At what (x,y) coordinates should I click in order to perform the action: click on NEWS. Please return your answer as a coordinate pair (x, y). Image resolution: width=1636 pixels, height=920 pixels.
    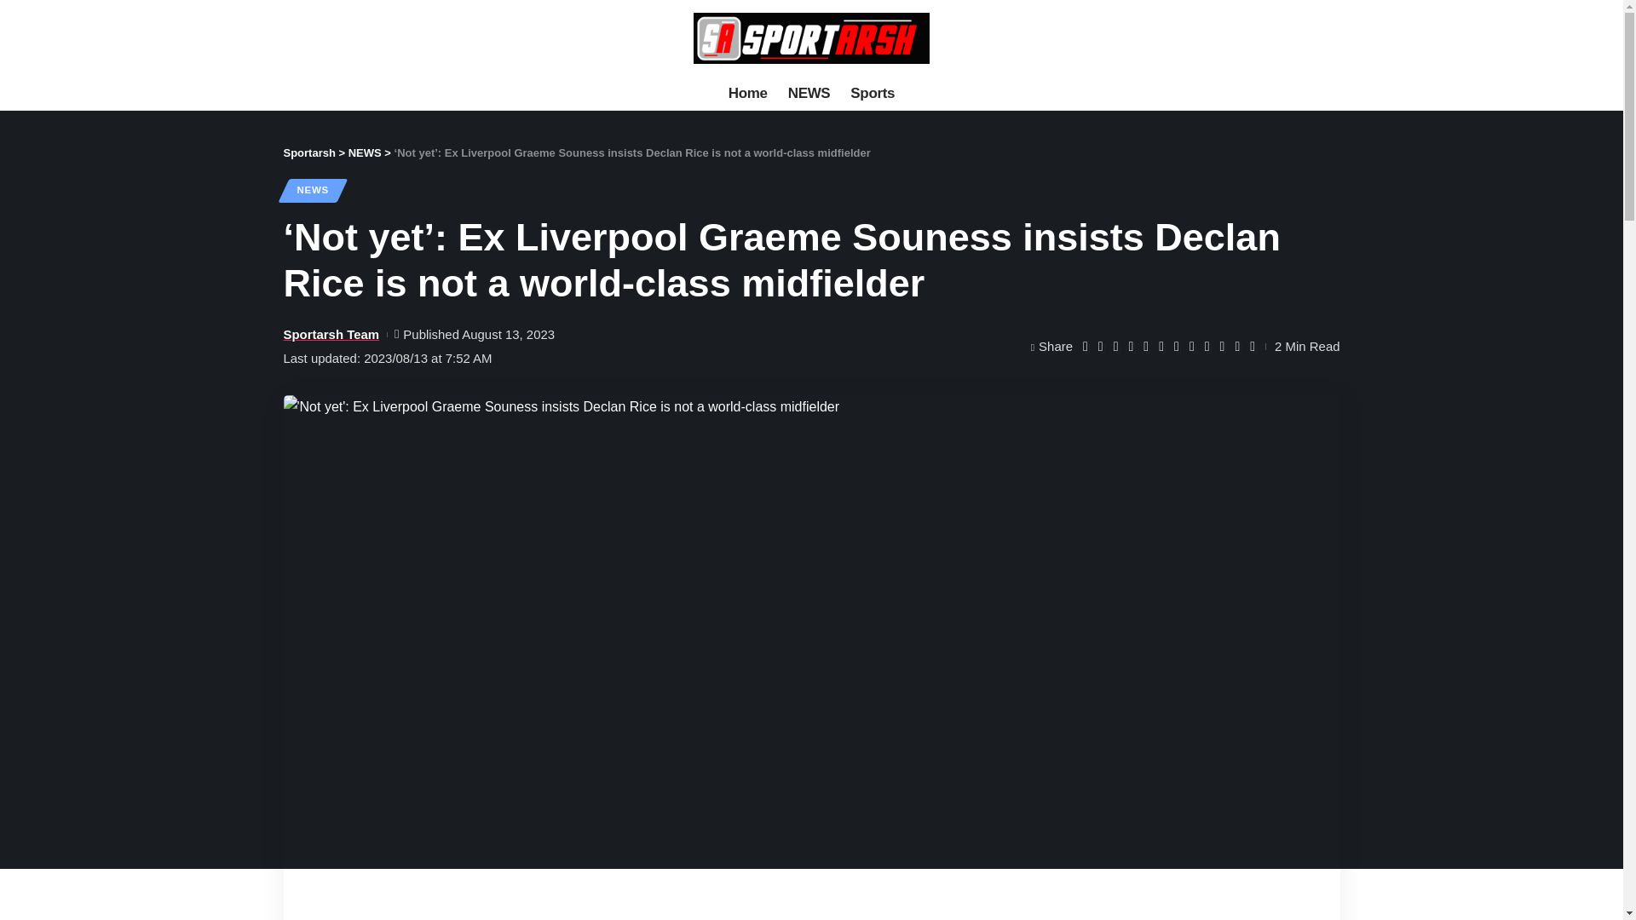
    Looking at the image, I should click on (809, 93).